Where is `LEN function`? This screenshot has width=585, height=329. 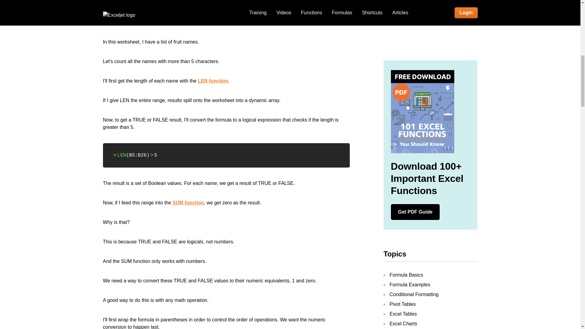
LEN function is located at coordinates (213, 81).